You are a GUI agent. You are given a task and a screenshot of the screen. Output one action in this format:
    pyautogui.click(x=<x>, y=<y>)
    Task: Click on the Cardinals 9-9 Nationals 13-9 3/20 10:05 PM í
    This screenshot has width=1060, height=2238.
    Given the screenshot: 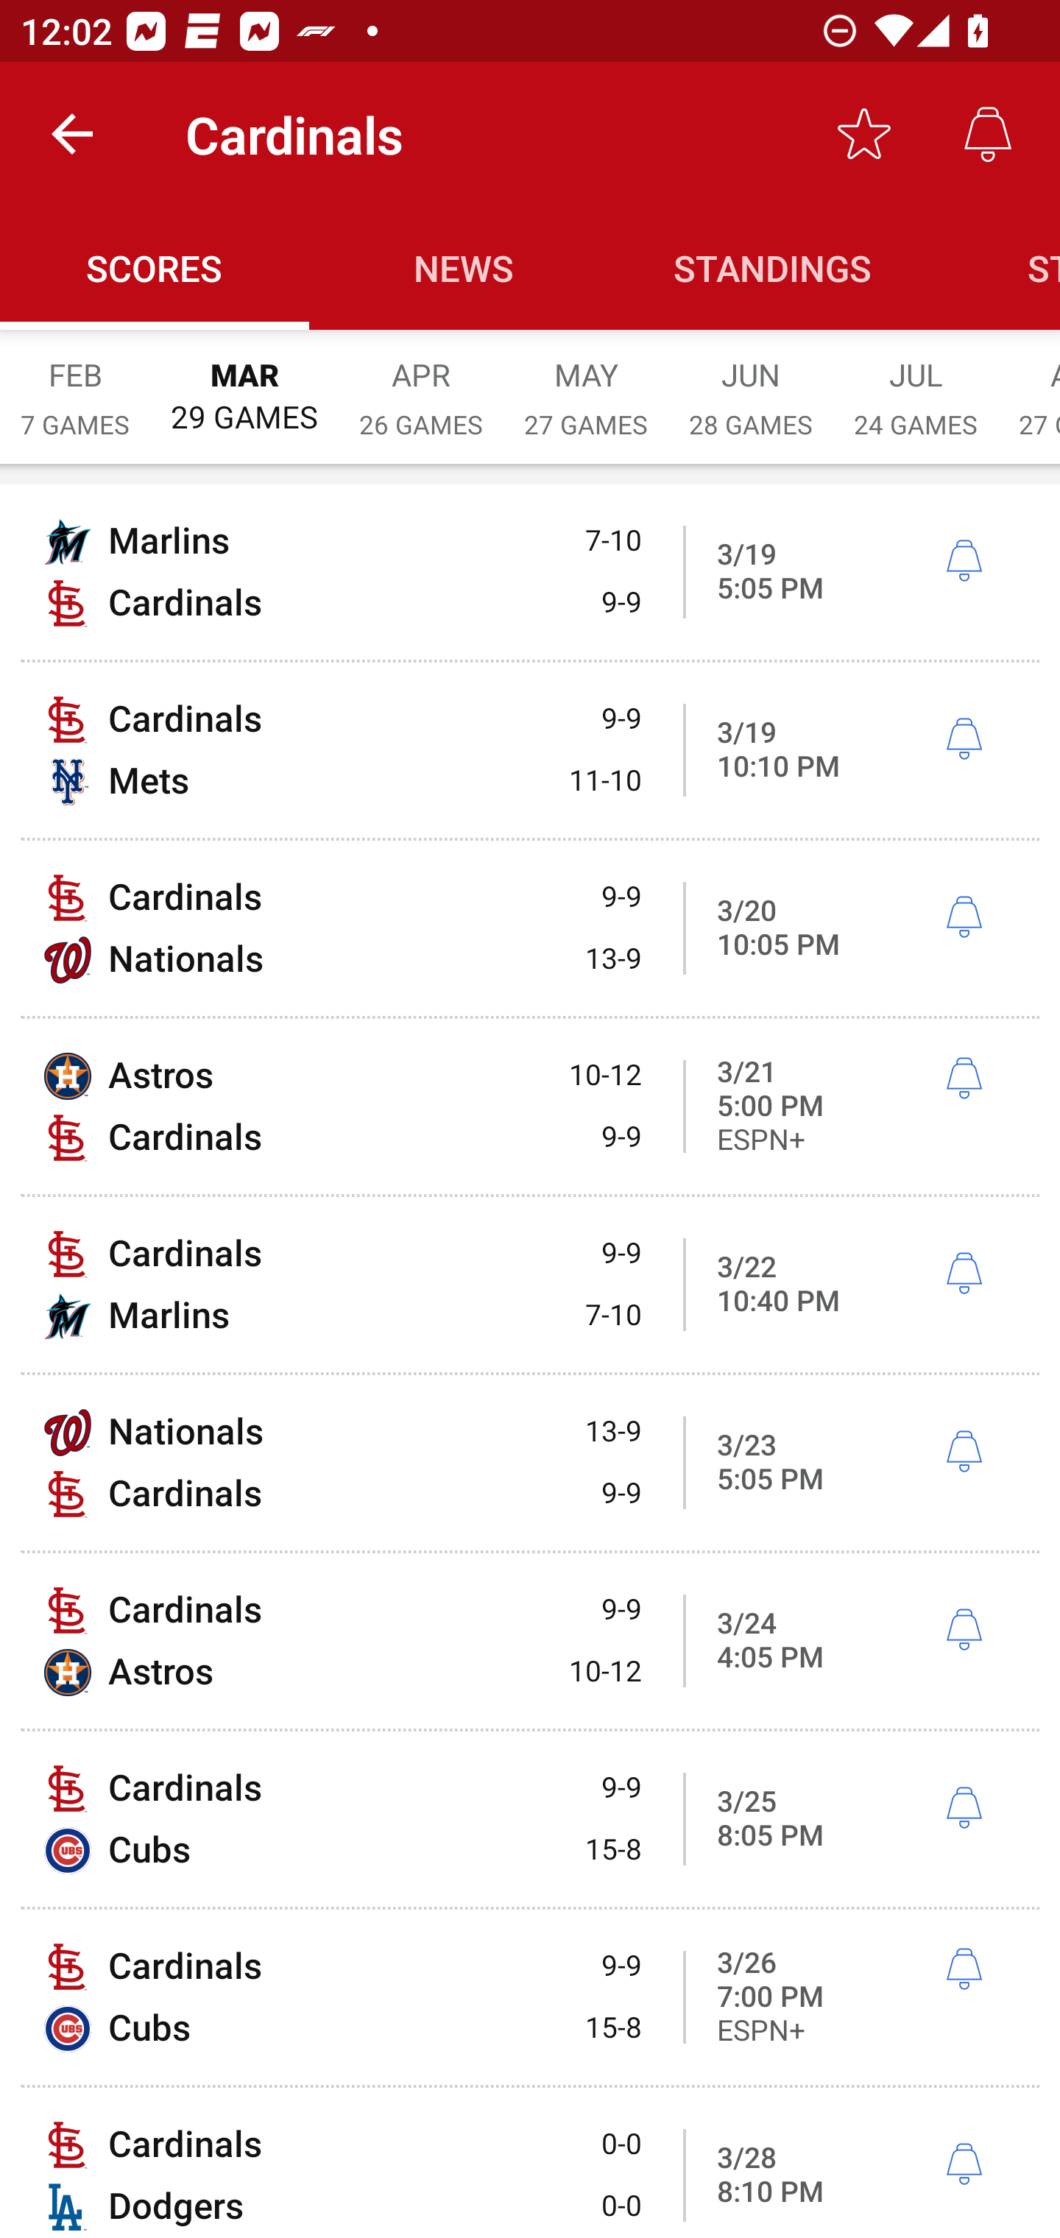 What is the action you would take?
    pyautogui.click(x=530, y=929)
    